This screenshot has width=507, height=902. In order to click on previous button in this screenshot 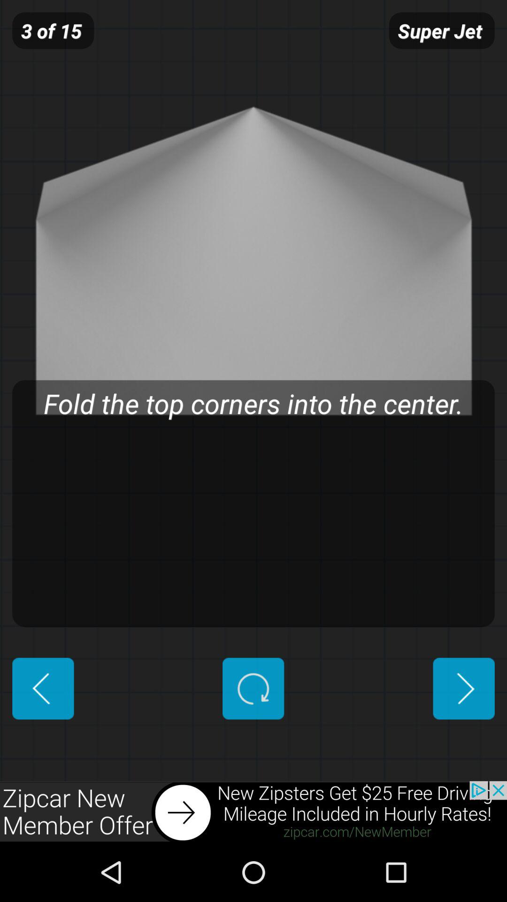, I will do `click(43, 689)`.